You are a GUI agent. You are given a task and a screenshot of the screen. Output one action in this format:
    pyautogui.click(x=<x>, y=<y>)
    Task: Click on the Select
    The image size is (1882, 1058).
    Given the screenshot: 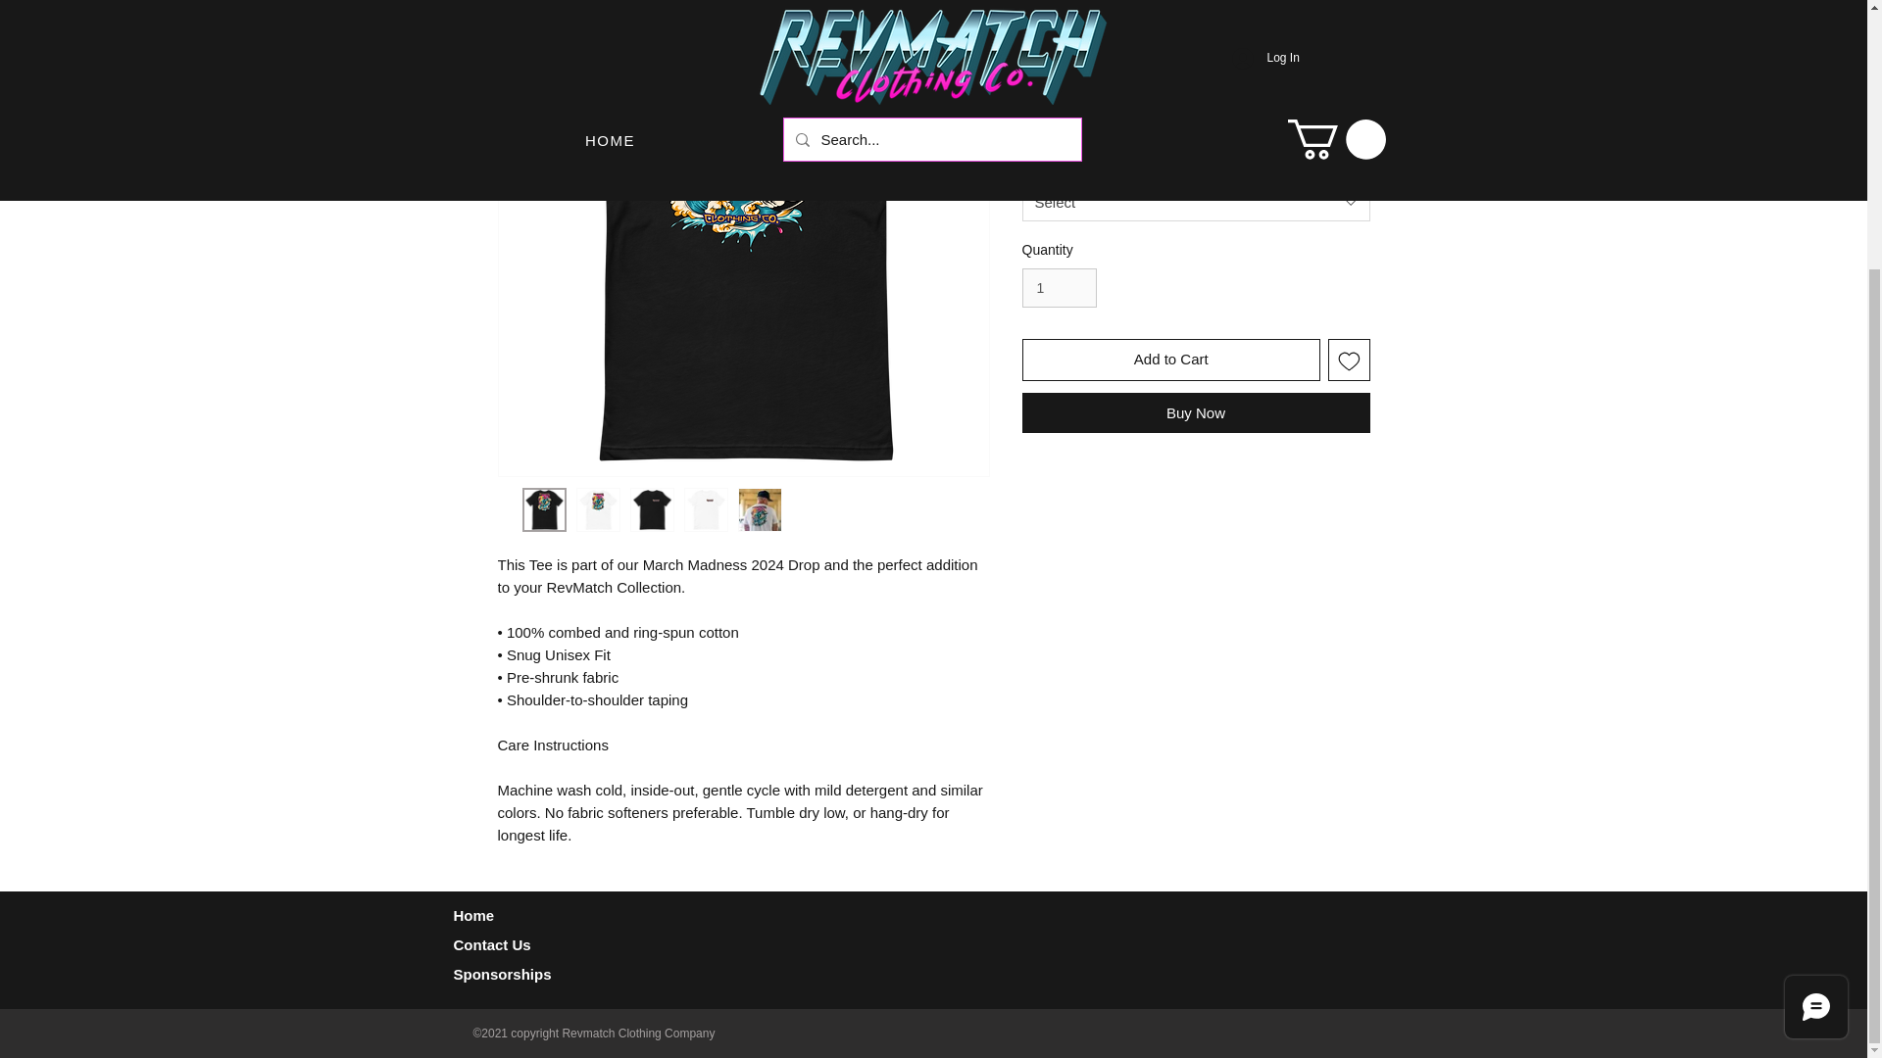 What is the action you would take?
    pyautogui.click(x=1196, y=201)
    